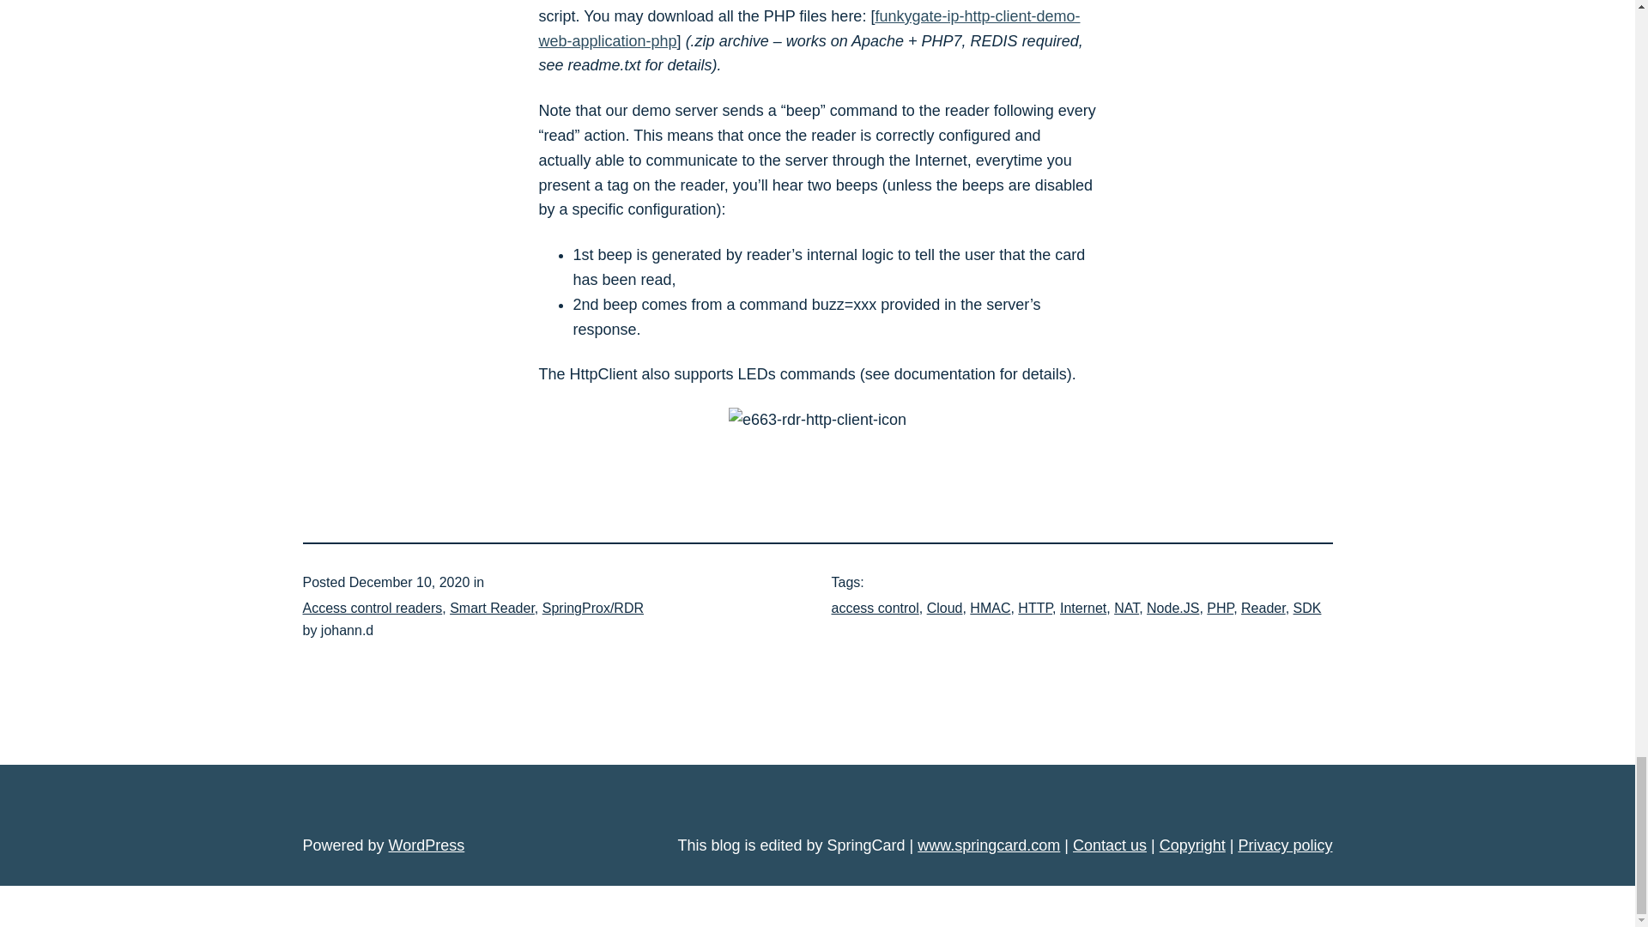 This screenshot has height=927, width=1648. I want to click on funkygate-ip-http-client-demo-web-application-php, so click(809, 28).